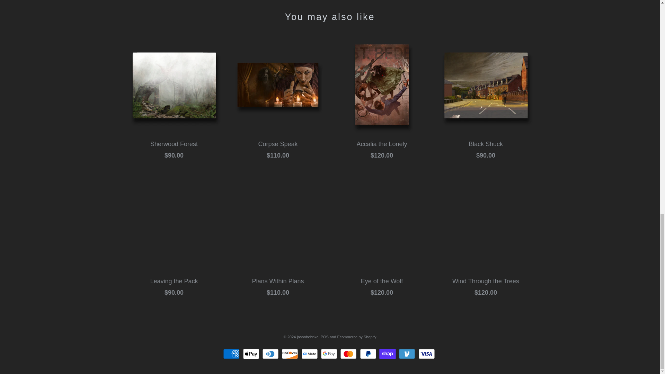 This screenshot has height=374, width=665. Describe the element at coordinates (369, 354) in the screenshot. I see `PayPal` at that location.